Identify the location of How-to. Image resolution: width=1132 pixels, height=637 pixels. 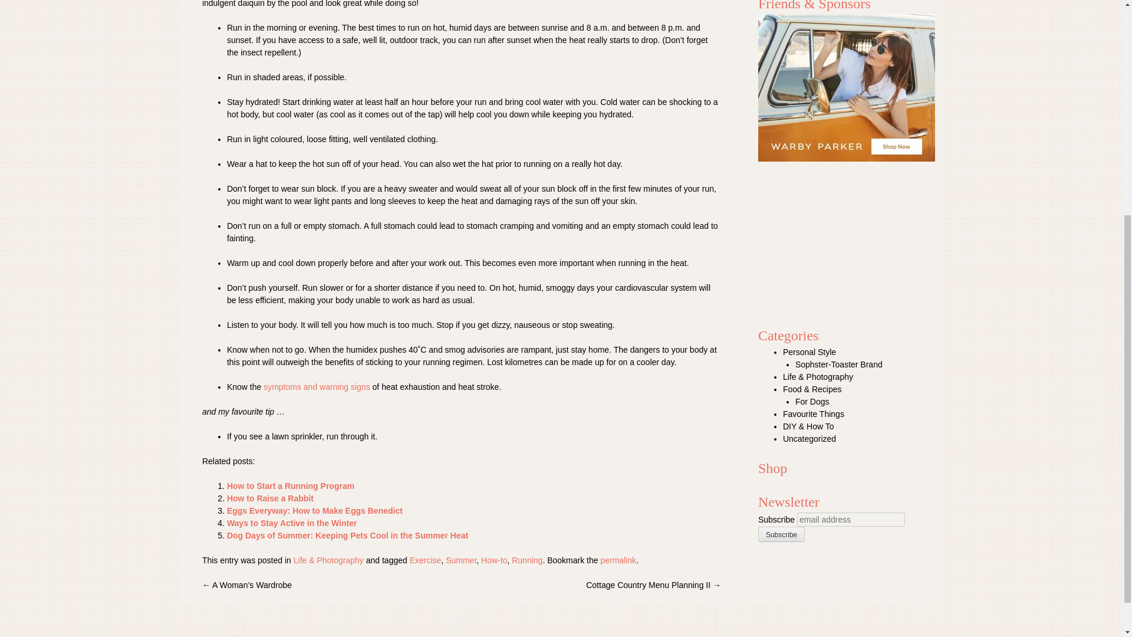
(494, 560).